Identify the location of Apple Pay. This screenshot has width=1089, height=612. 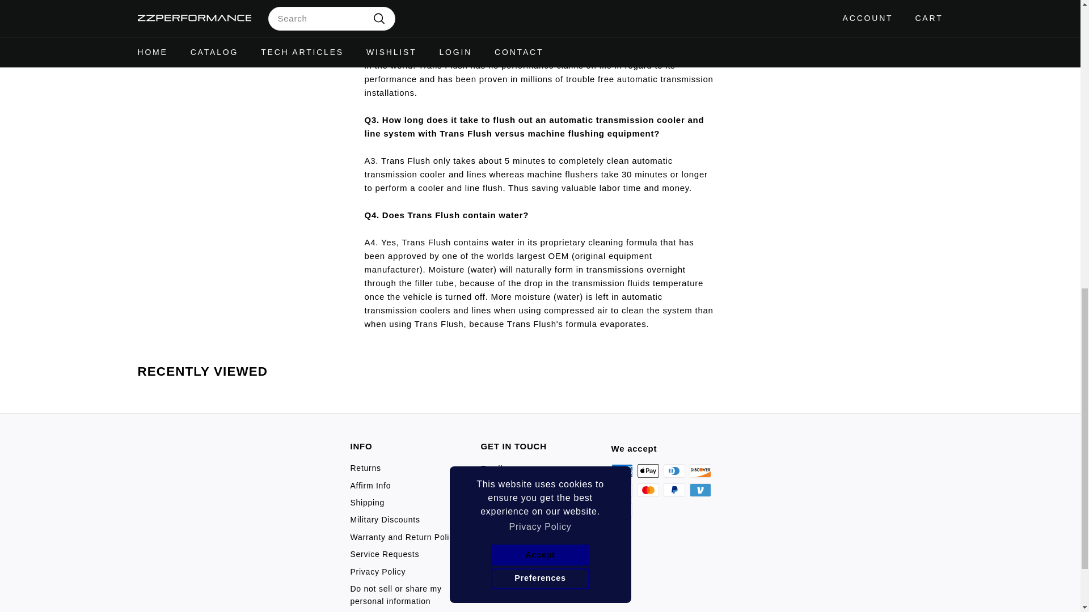
(648, 470).